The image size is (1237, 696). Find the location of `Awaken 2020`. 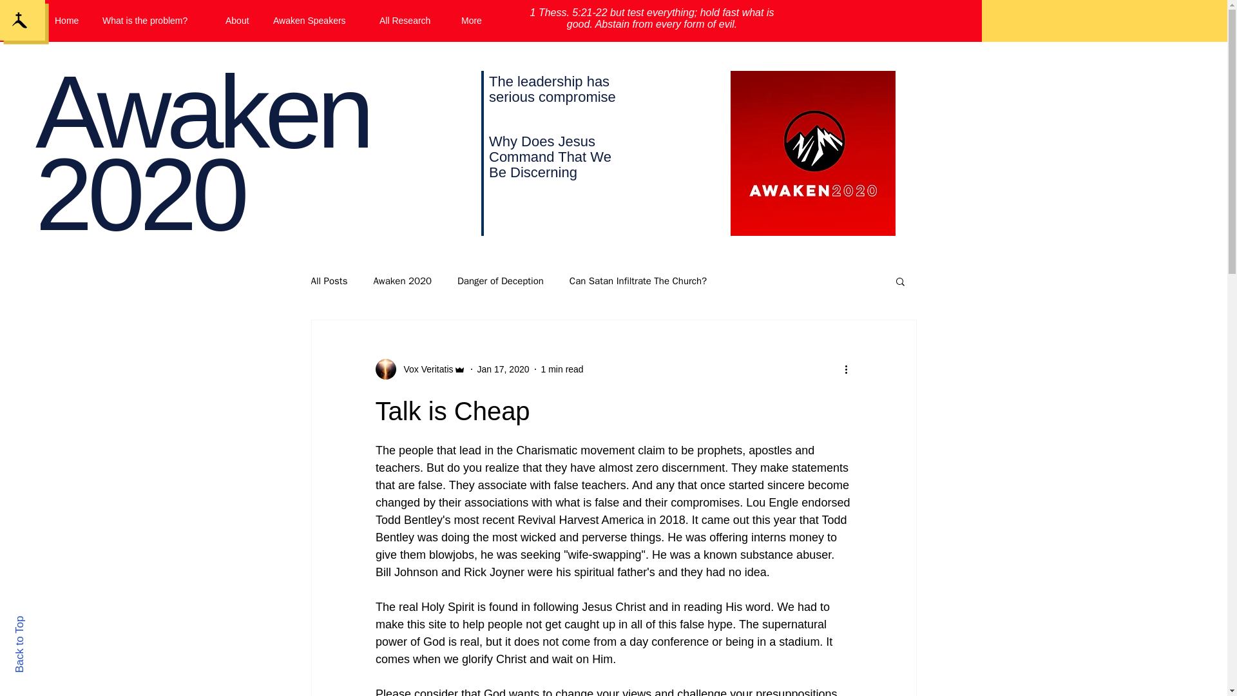

Awaken 2020 is located at coordinates (402, 280).